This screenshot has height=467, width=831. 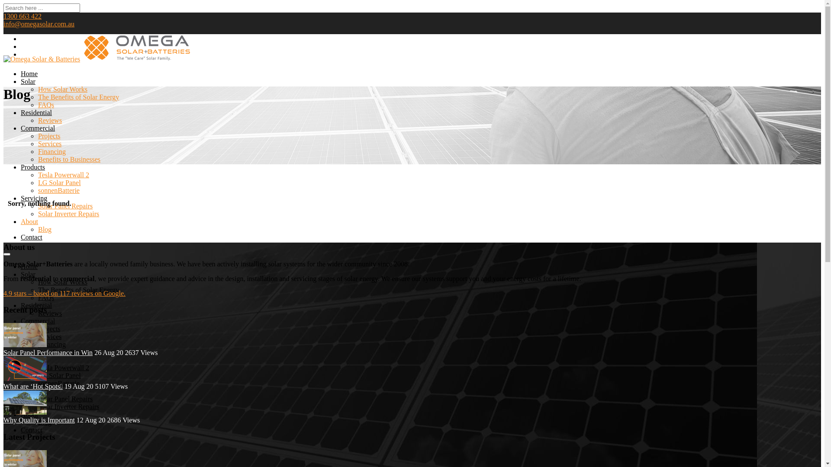 I want to click on 1300 663 422, so click(x=23, y=16).